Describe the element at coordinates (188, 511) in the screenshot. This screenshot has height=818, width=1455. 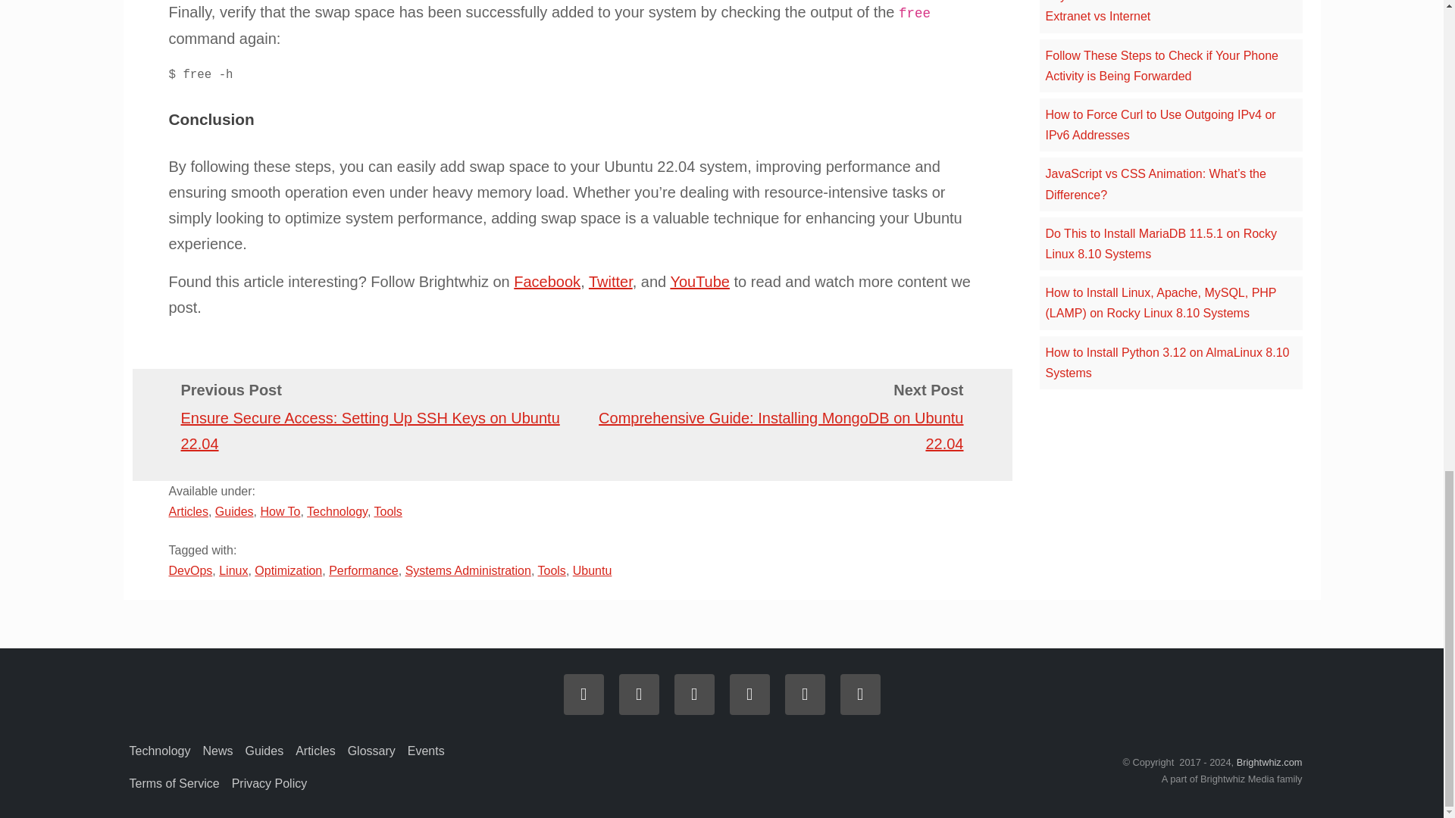
I see `Articles` at that location.